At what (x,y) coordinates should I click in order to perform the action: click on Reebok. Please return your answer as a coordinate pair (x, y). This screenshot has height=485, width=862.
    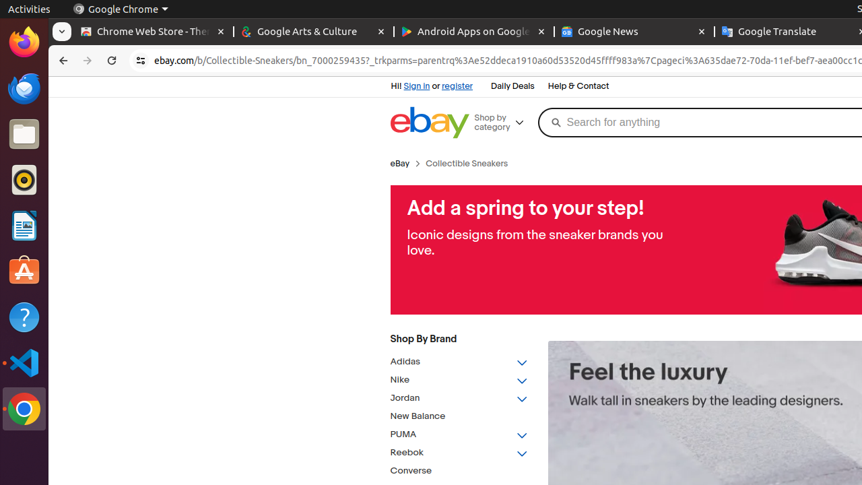
    Looking at the image, I should click on (459, 453).